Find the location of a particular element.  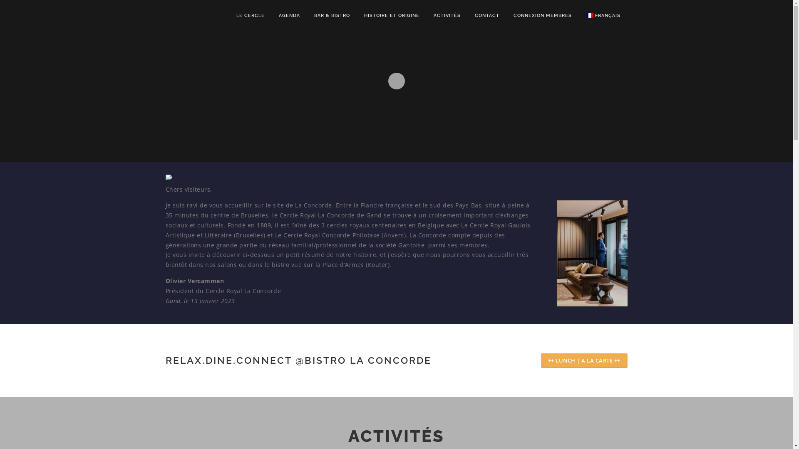

Aller au contenu is located at coordinates (25, 5).